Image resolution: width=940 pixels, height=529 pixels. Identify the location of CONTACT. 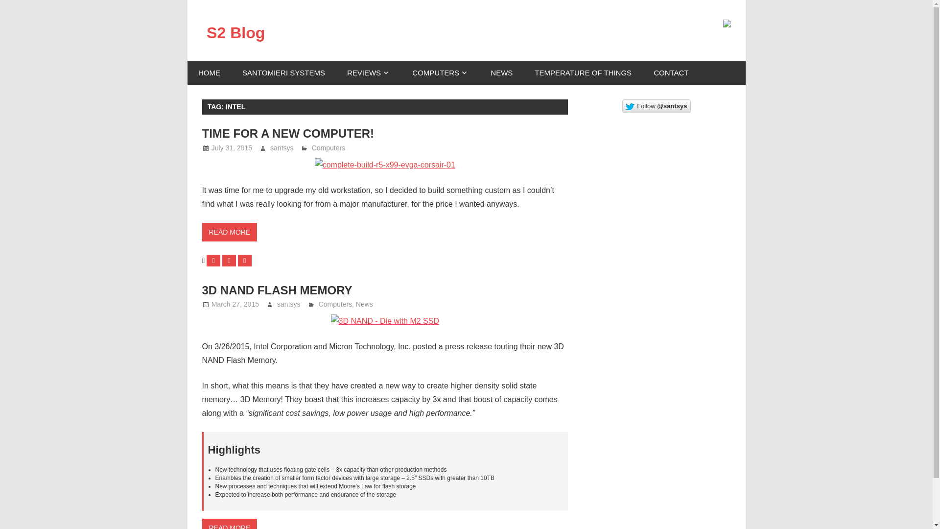
(671, 72).